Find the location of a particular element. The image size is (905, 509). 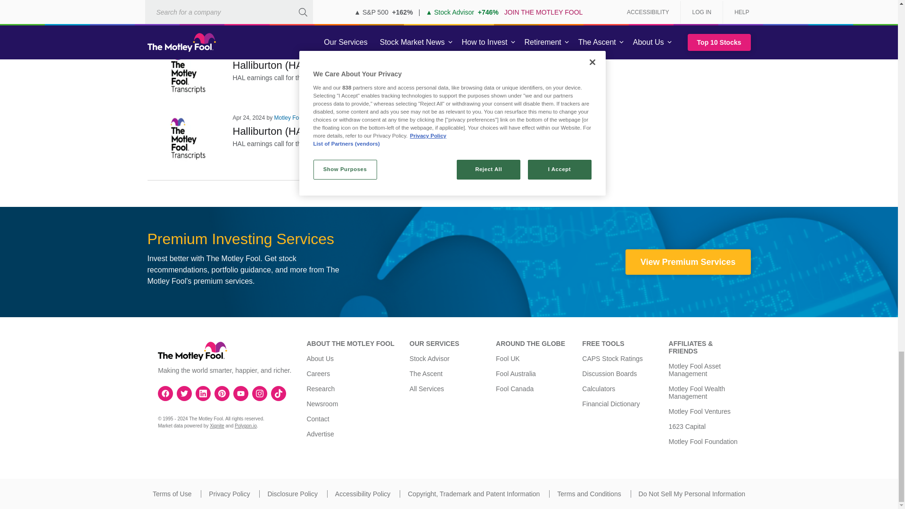

Terms of Use is located at coordinates (172, 494).